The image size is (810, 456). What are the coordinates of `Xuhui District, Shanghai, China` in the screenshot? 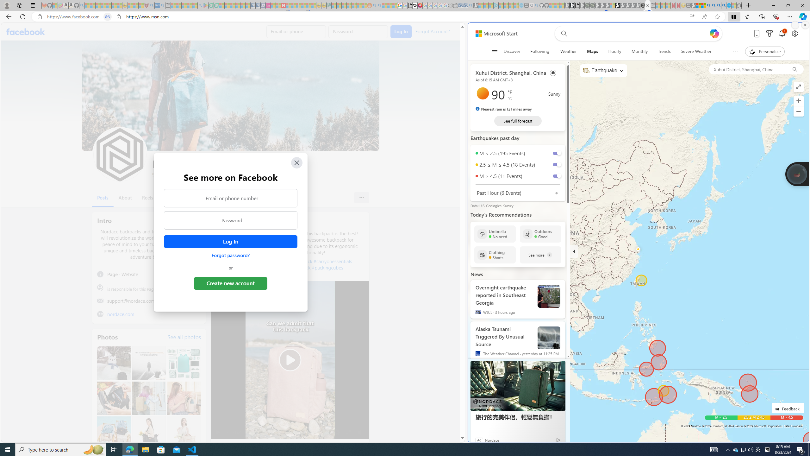 It's located at (511, 73).